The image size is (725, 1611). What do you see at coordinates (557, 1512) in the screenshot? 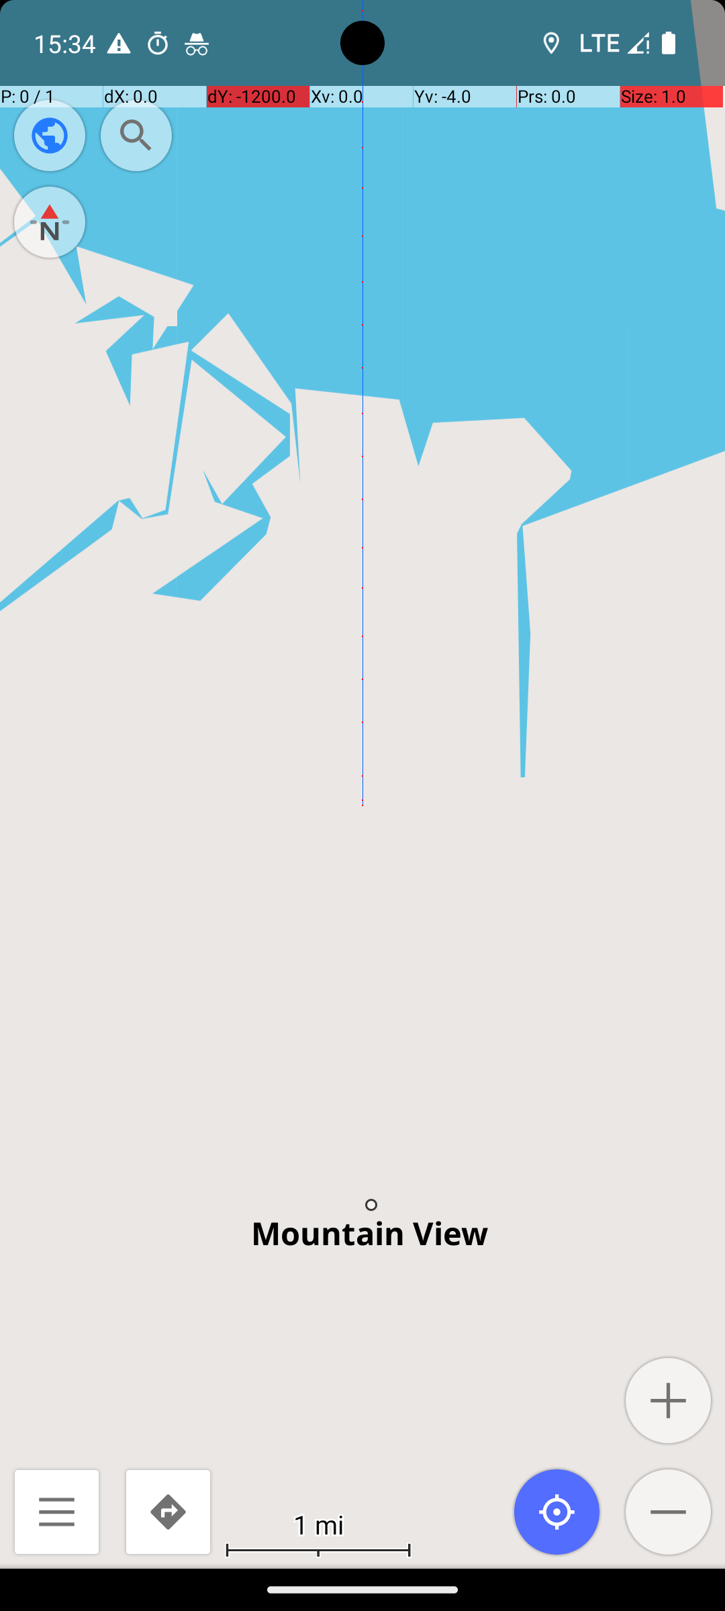
I see `Where am I` at bounding box center [557, 1512].